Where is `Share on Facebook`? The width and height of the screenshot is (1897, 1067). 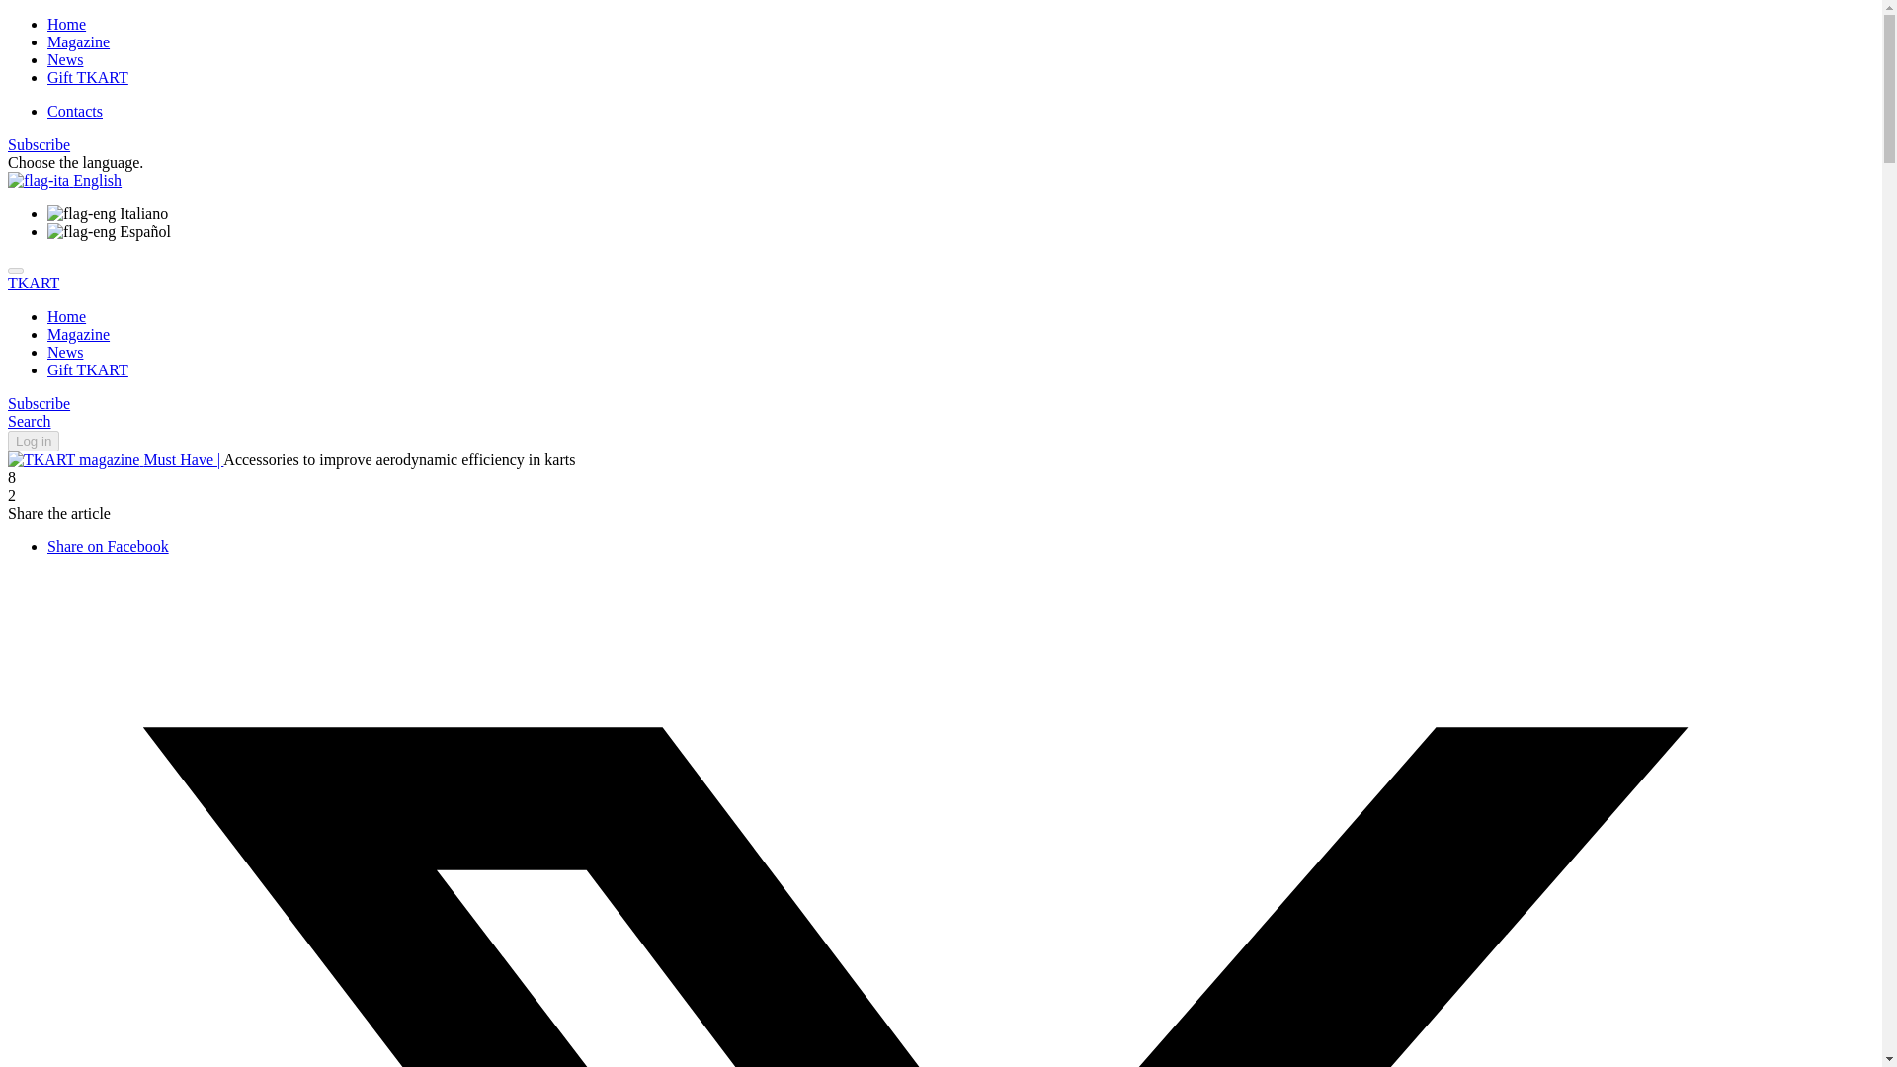
Share on Facebook is located at coordinates (108, 546).